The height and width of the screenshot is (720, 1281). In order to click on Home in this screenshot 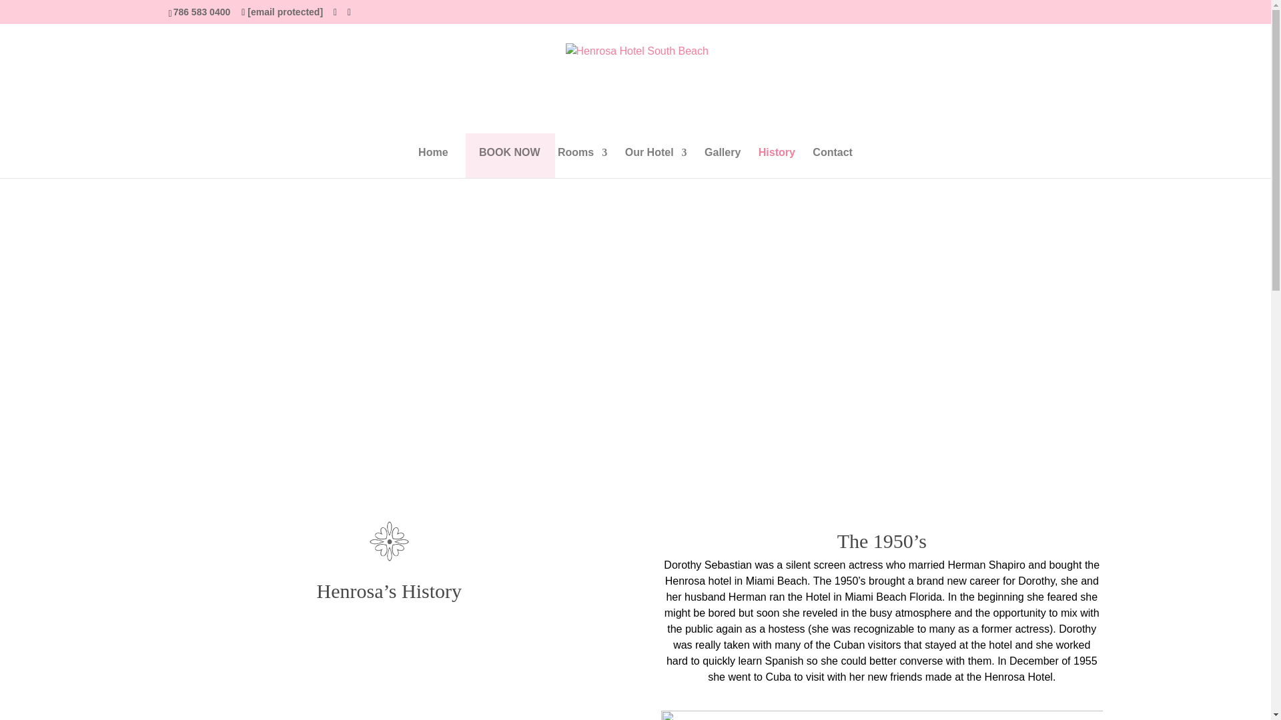, I will do `click(432, 163)`.